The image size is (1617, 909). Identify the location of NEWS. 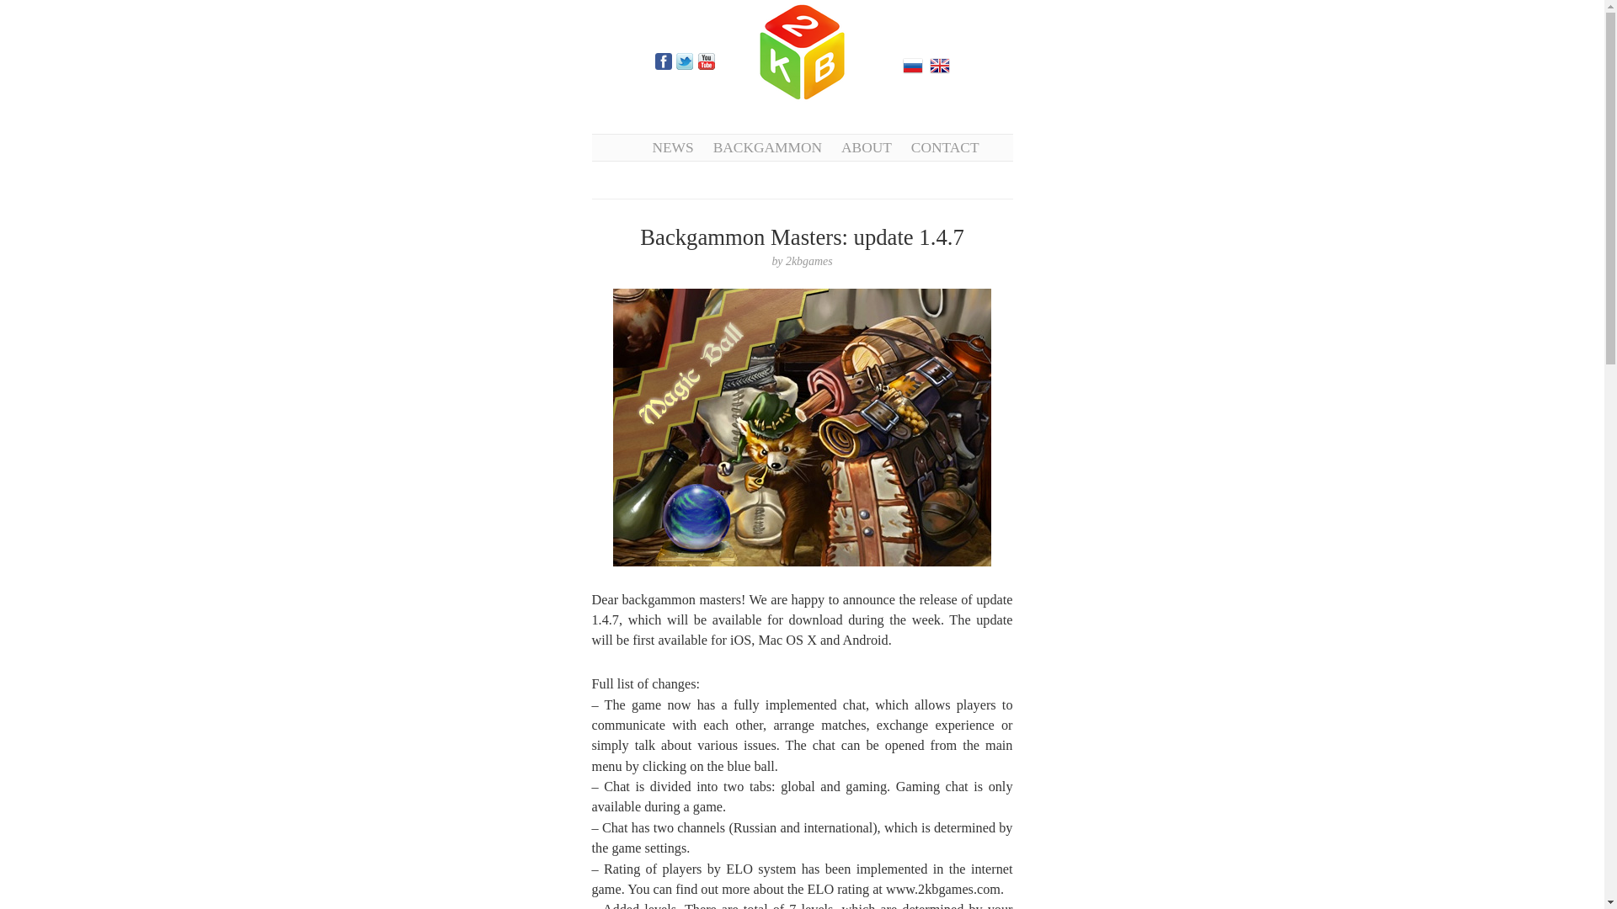
(672, 146).